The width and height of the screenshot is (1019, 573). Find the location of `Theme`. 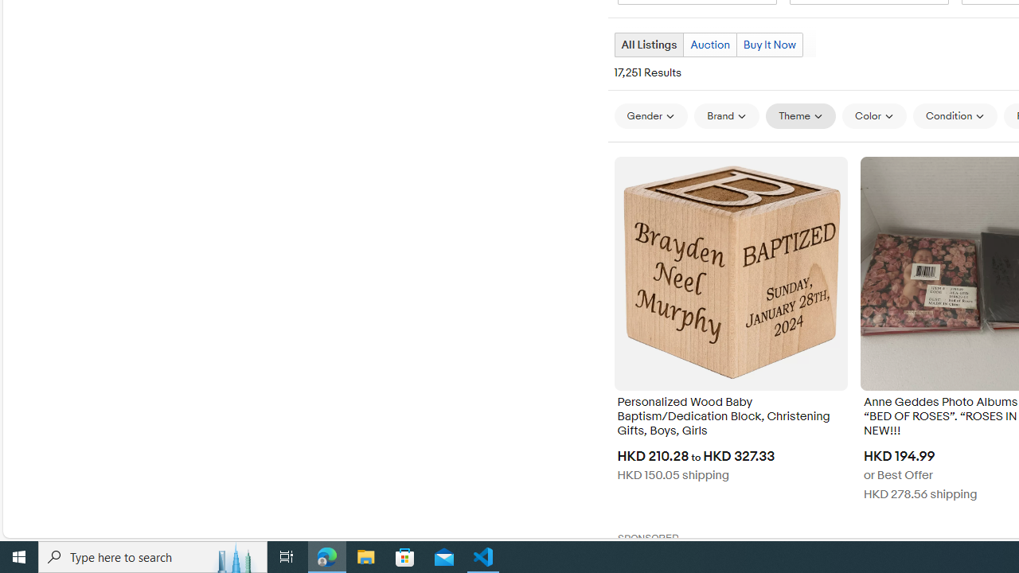

Theme is located at coordinates (801, 116).